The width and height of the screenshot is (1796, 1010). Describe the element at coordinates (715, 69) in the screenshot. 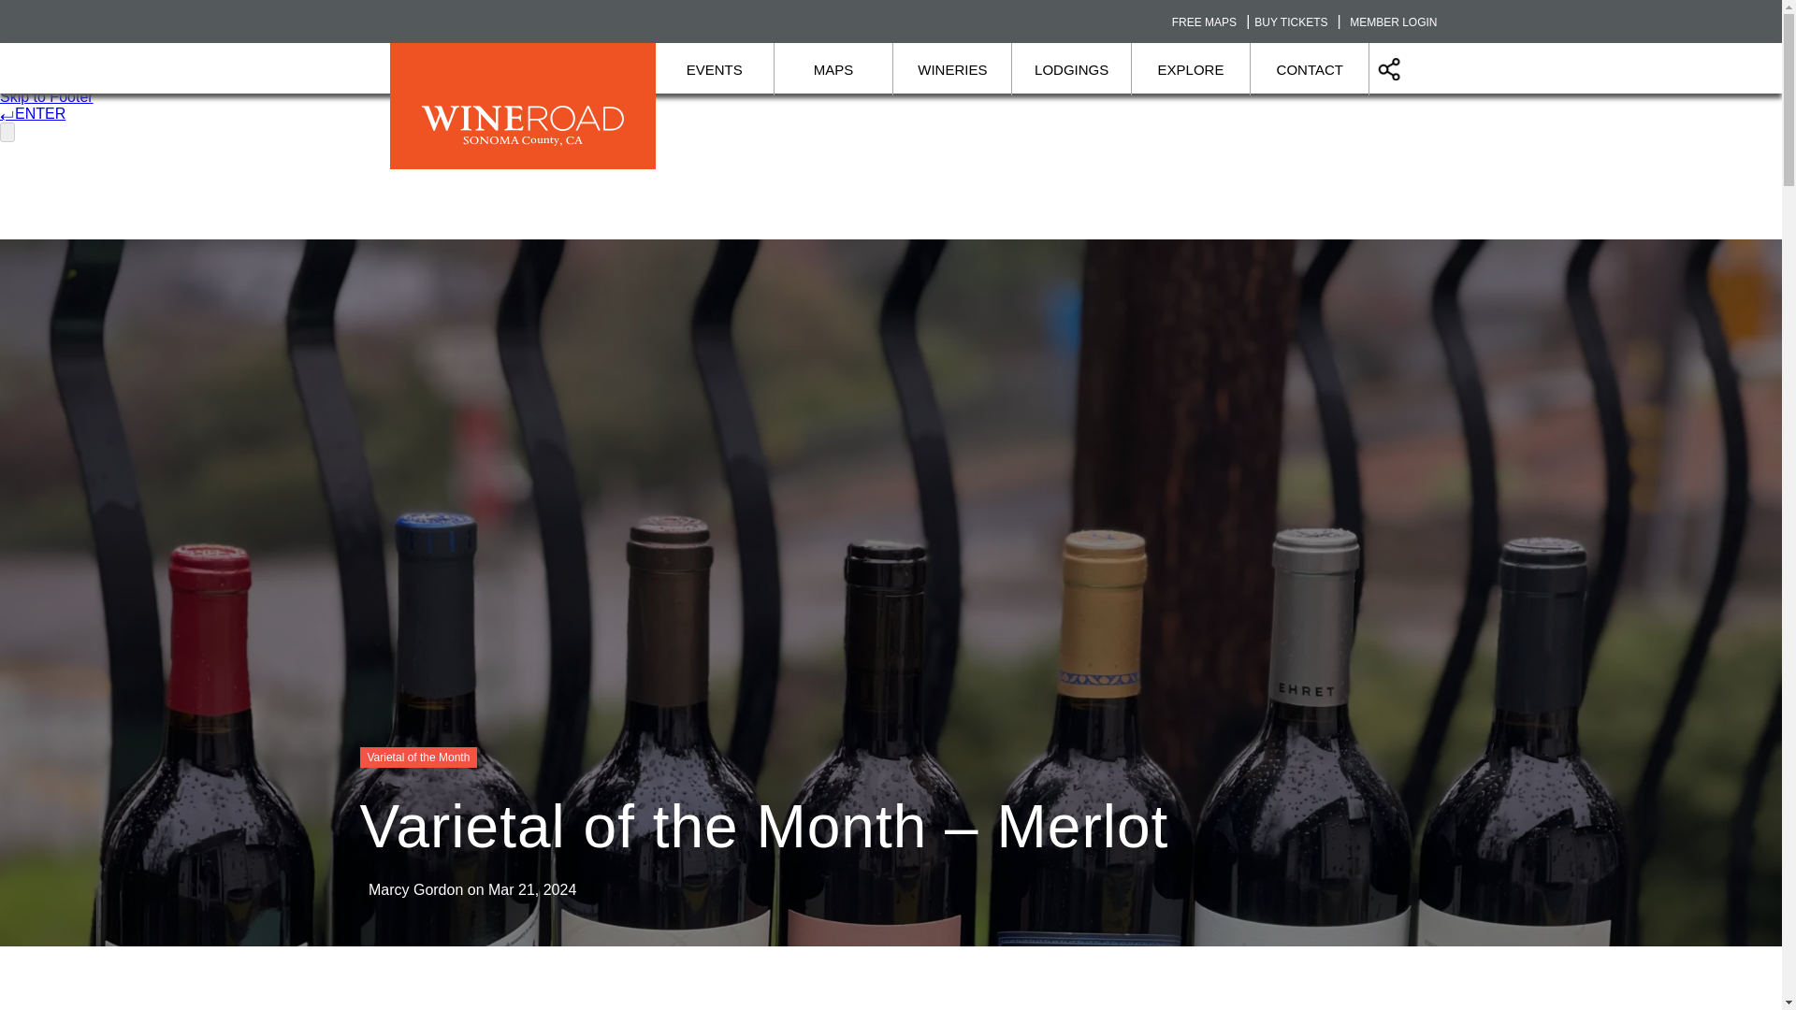

I see `EVENTS` at that location.